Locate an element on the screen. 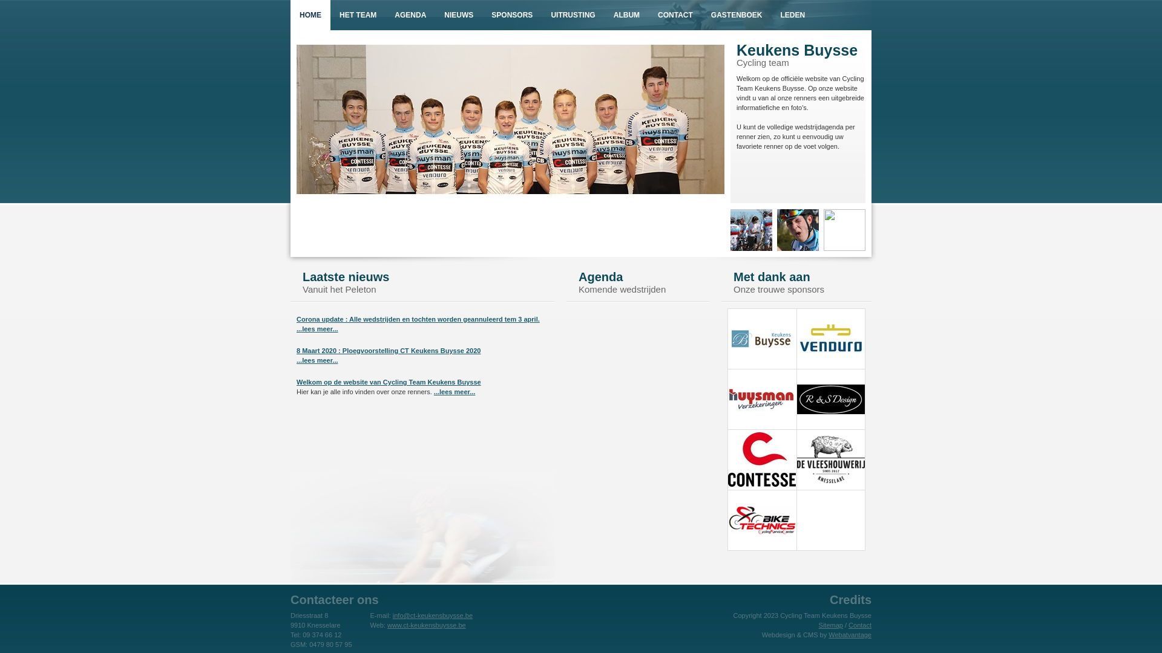 The width and height of the screenshot is (1162, 653). Bezoek de website van Contesse is located at coordinates (762, 487).